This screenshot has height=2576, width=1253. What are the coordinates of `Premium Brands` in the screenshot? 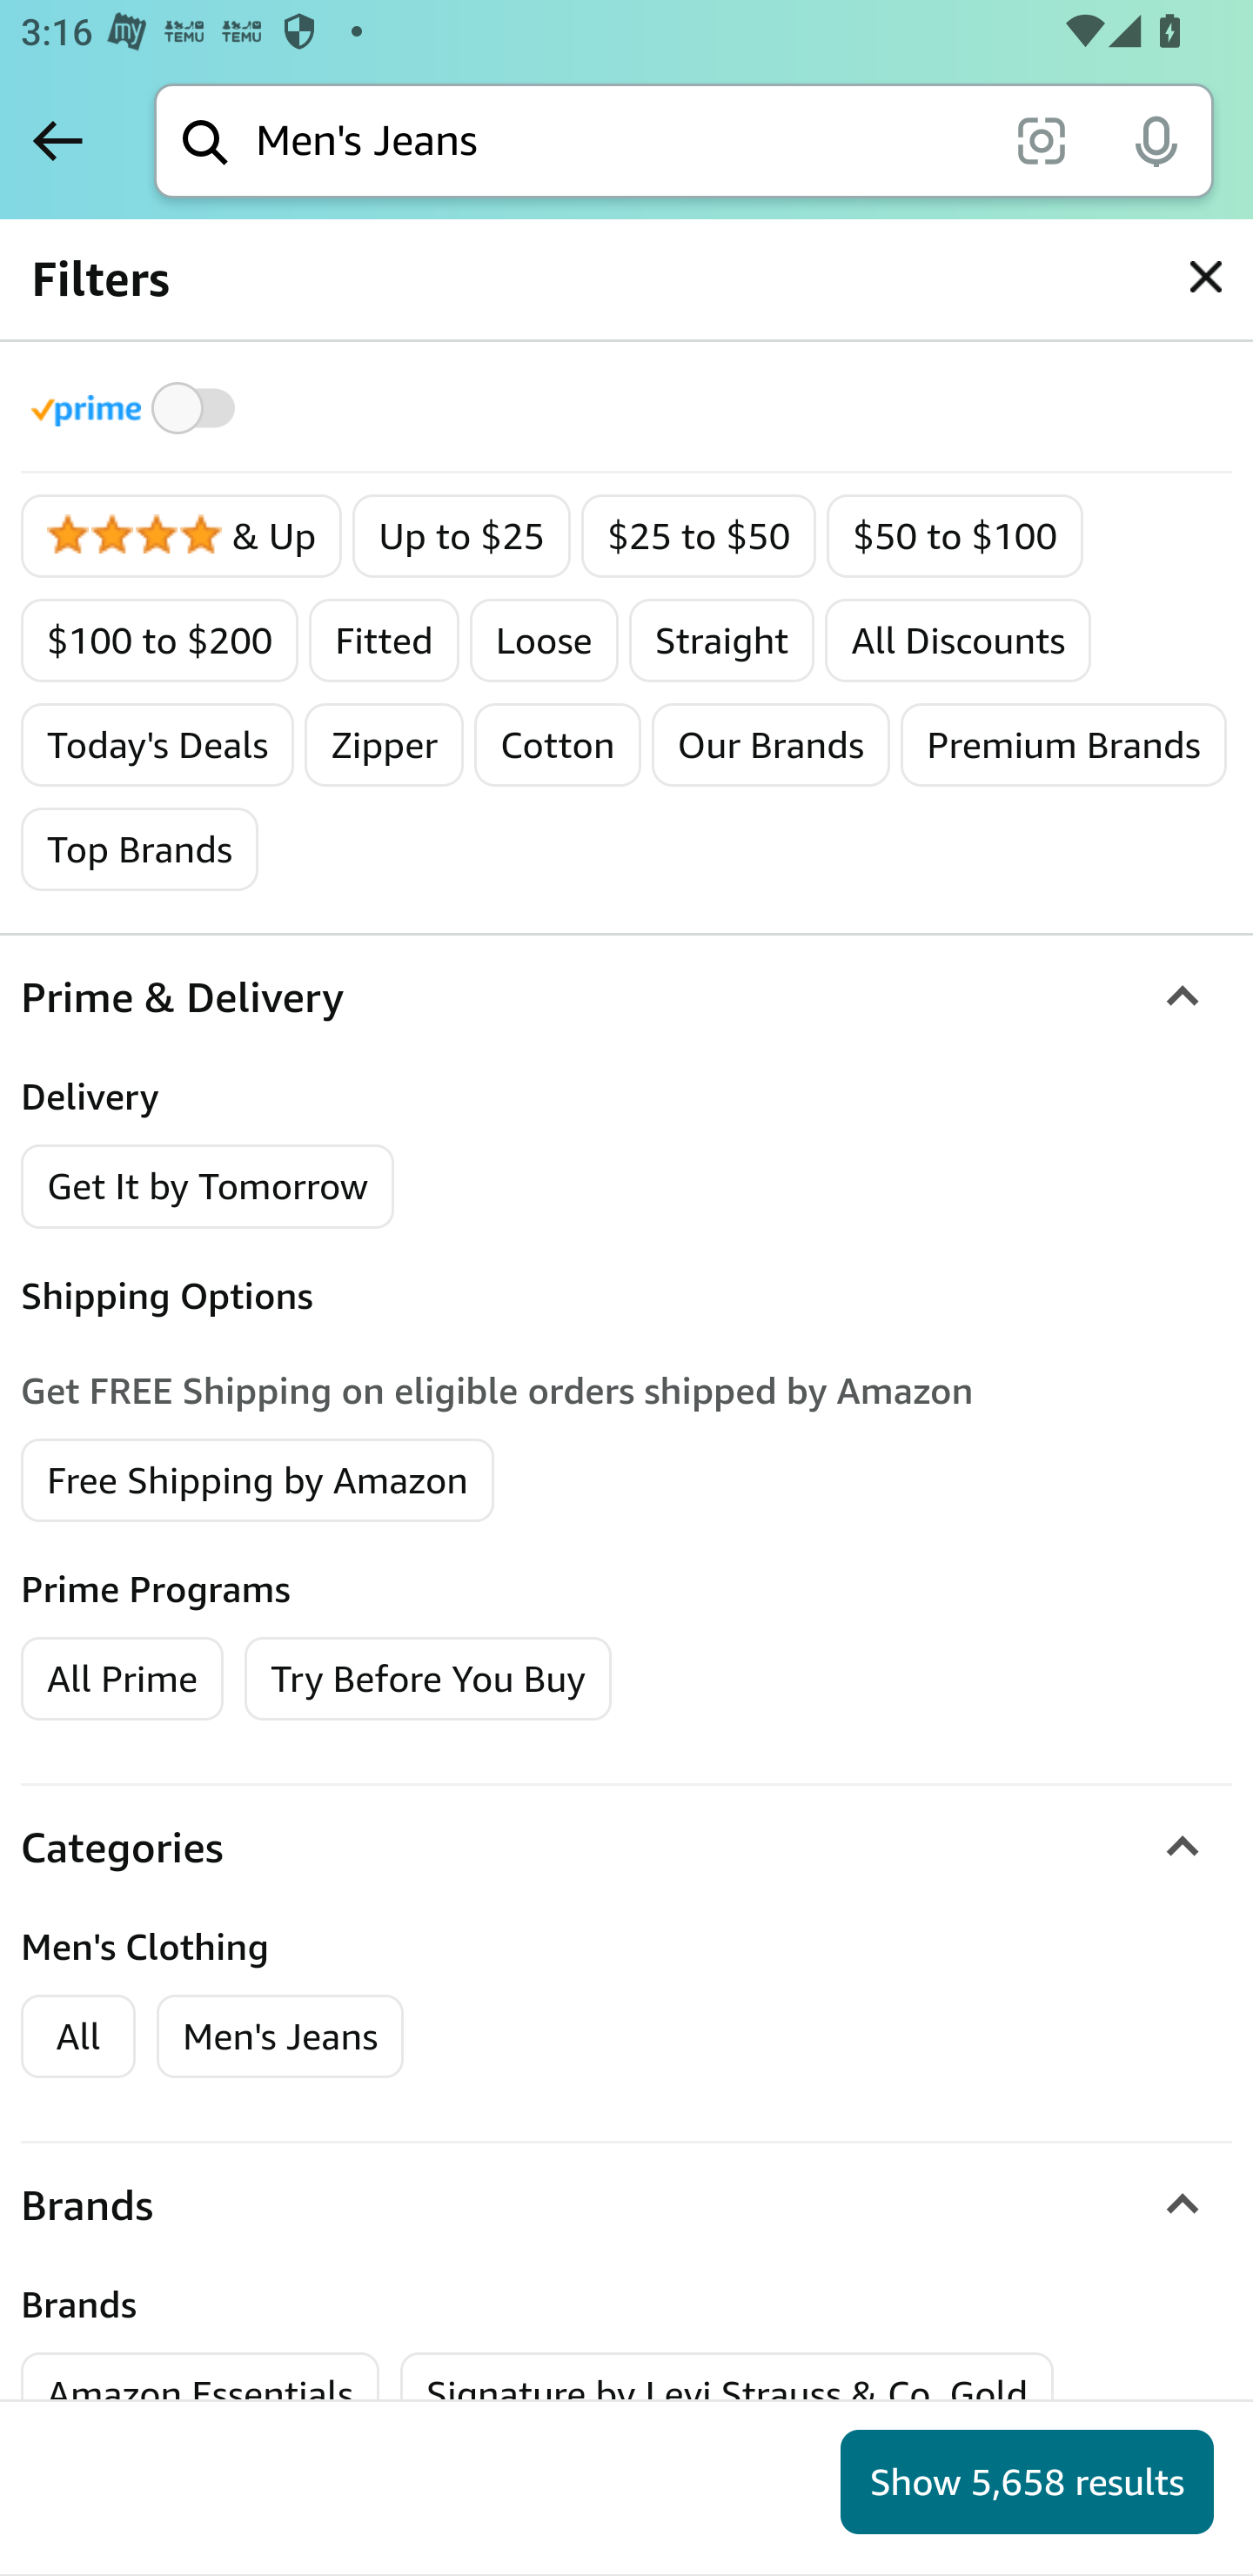 It's located at (1063, 745).